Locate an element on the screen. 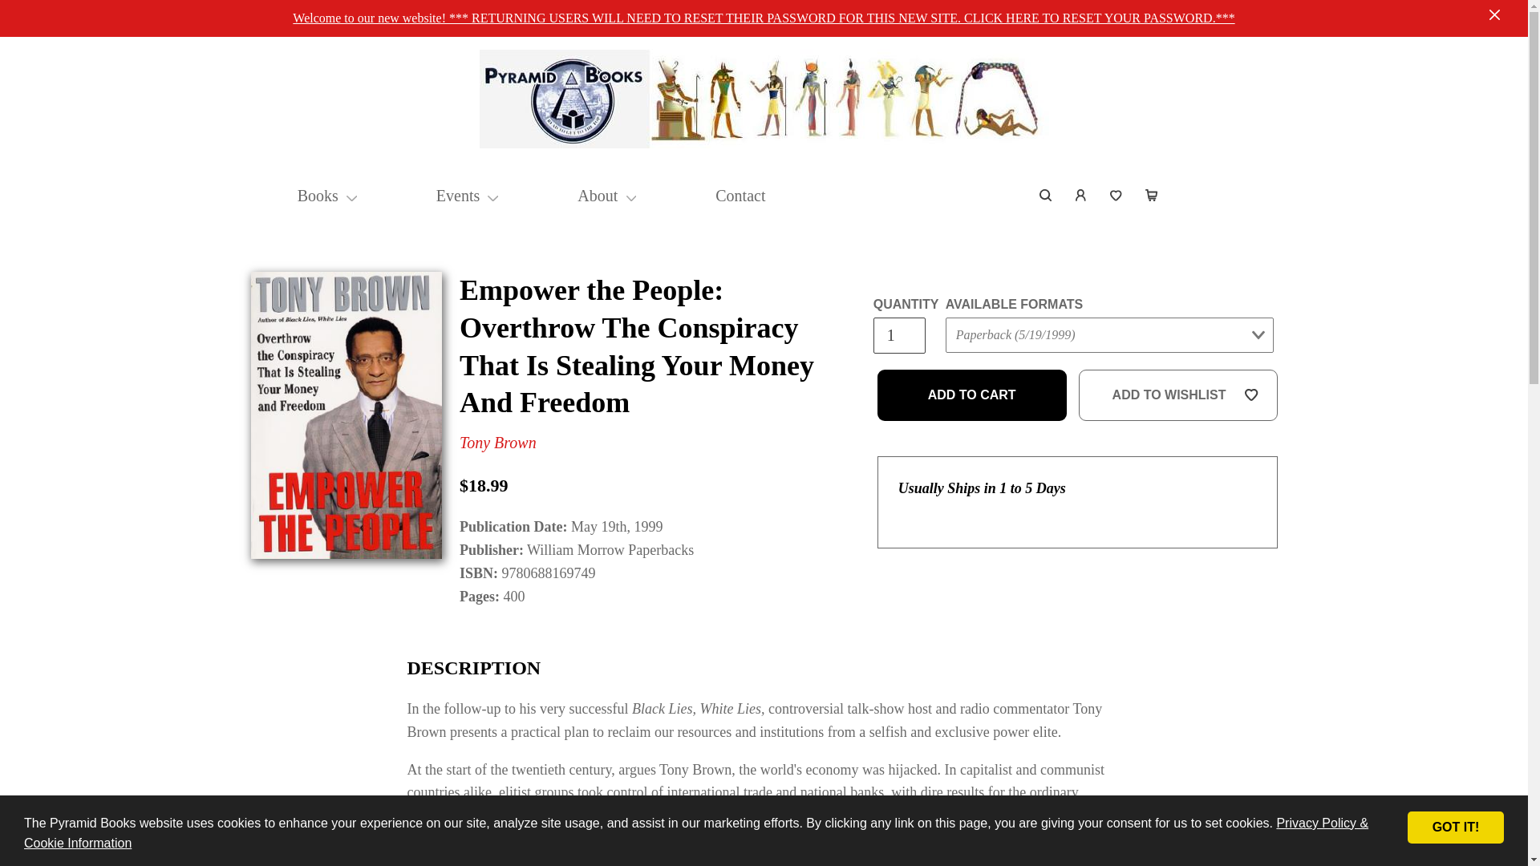  Log in is located at coordinates (1081, 196).